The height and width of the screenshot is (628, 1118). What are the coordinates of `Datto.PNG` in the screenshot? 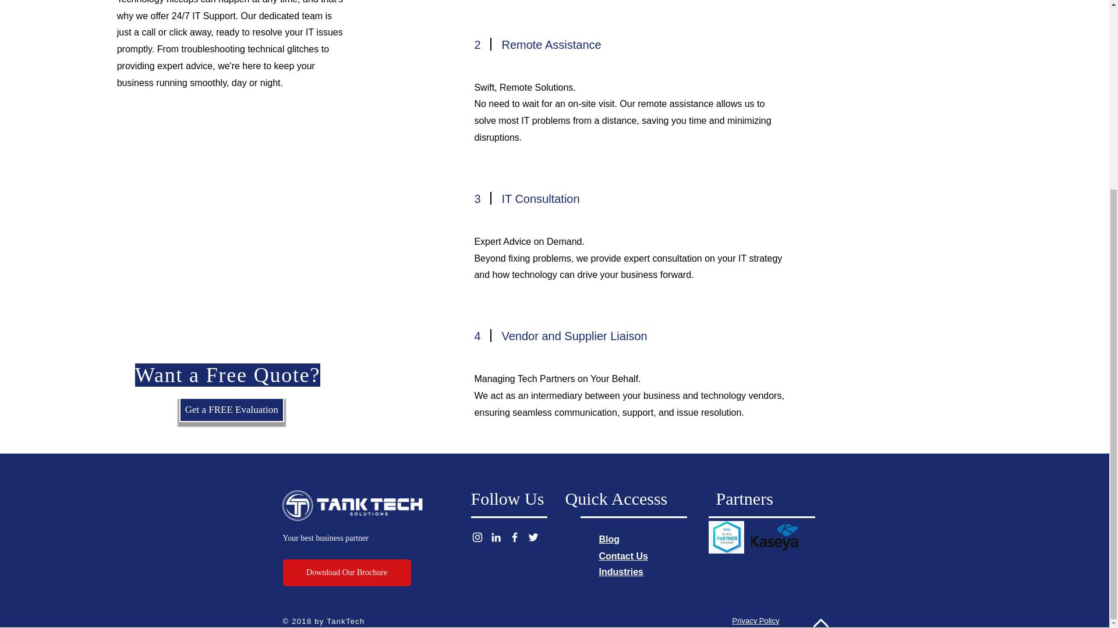 It's located at (726, 537).